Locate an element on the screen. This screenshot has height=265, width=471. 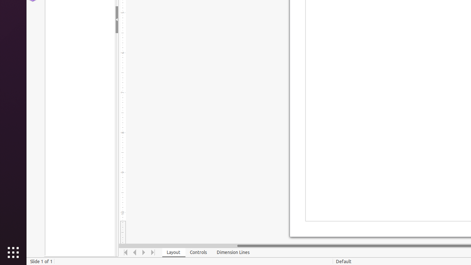
Show Applications is located at coordinates (13, 252).